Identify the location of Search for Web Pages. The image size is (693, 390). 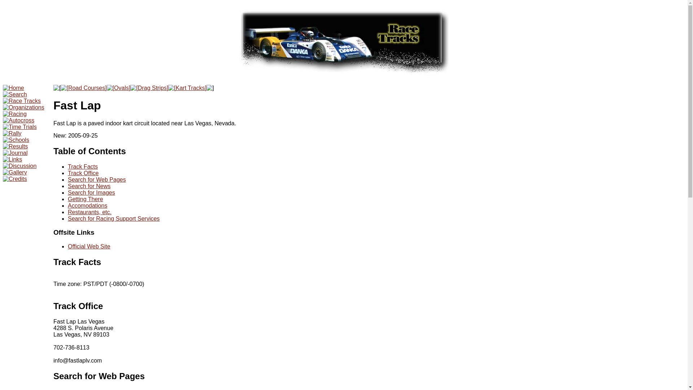
(97, 180).